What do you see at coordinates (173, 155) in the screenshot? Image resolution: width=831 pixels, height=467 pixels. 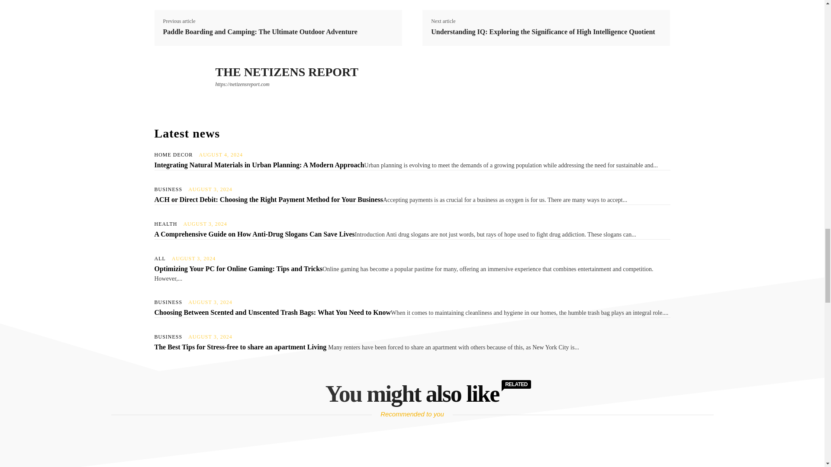 I see `HOME DECOR` at bounding box center [173, 155].